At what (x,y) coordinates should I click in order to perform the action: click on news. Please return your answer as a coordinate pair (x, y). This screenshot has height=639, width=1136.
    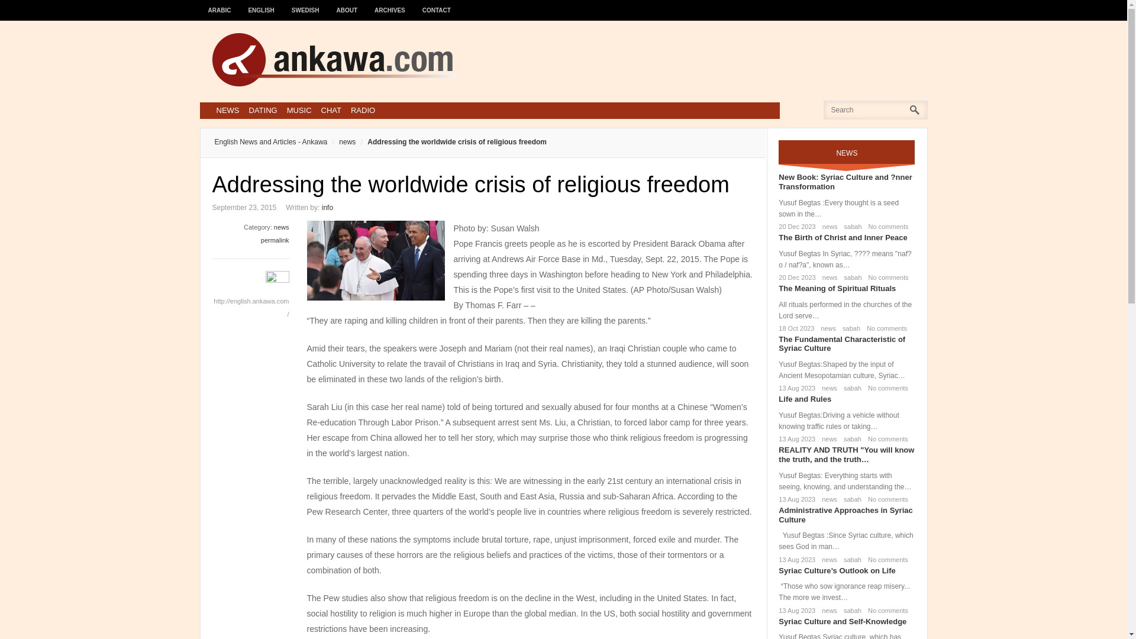
    Looking at the image, I should click on (826, 328).